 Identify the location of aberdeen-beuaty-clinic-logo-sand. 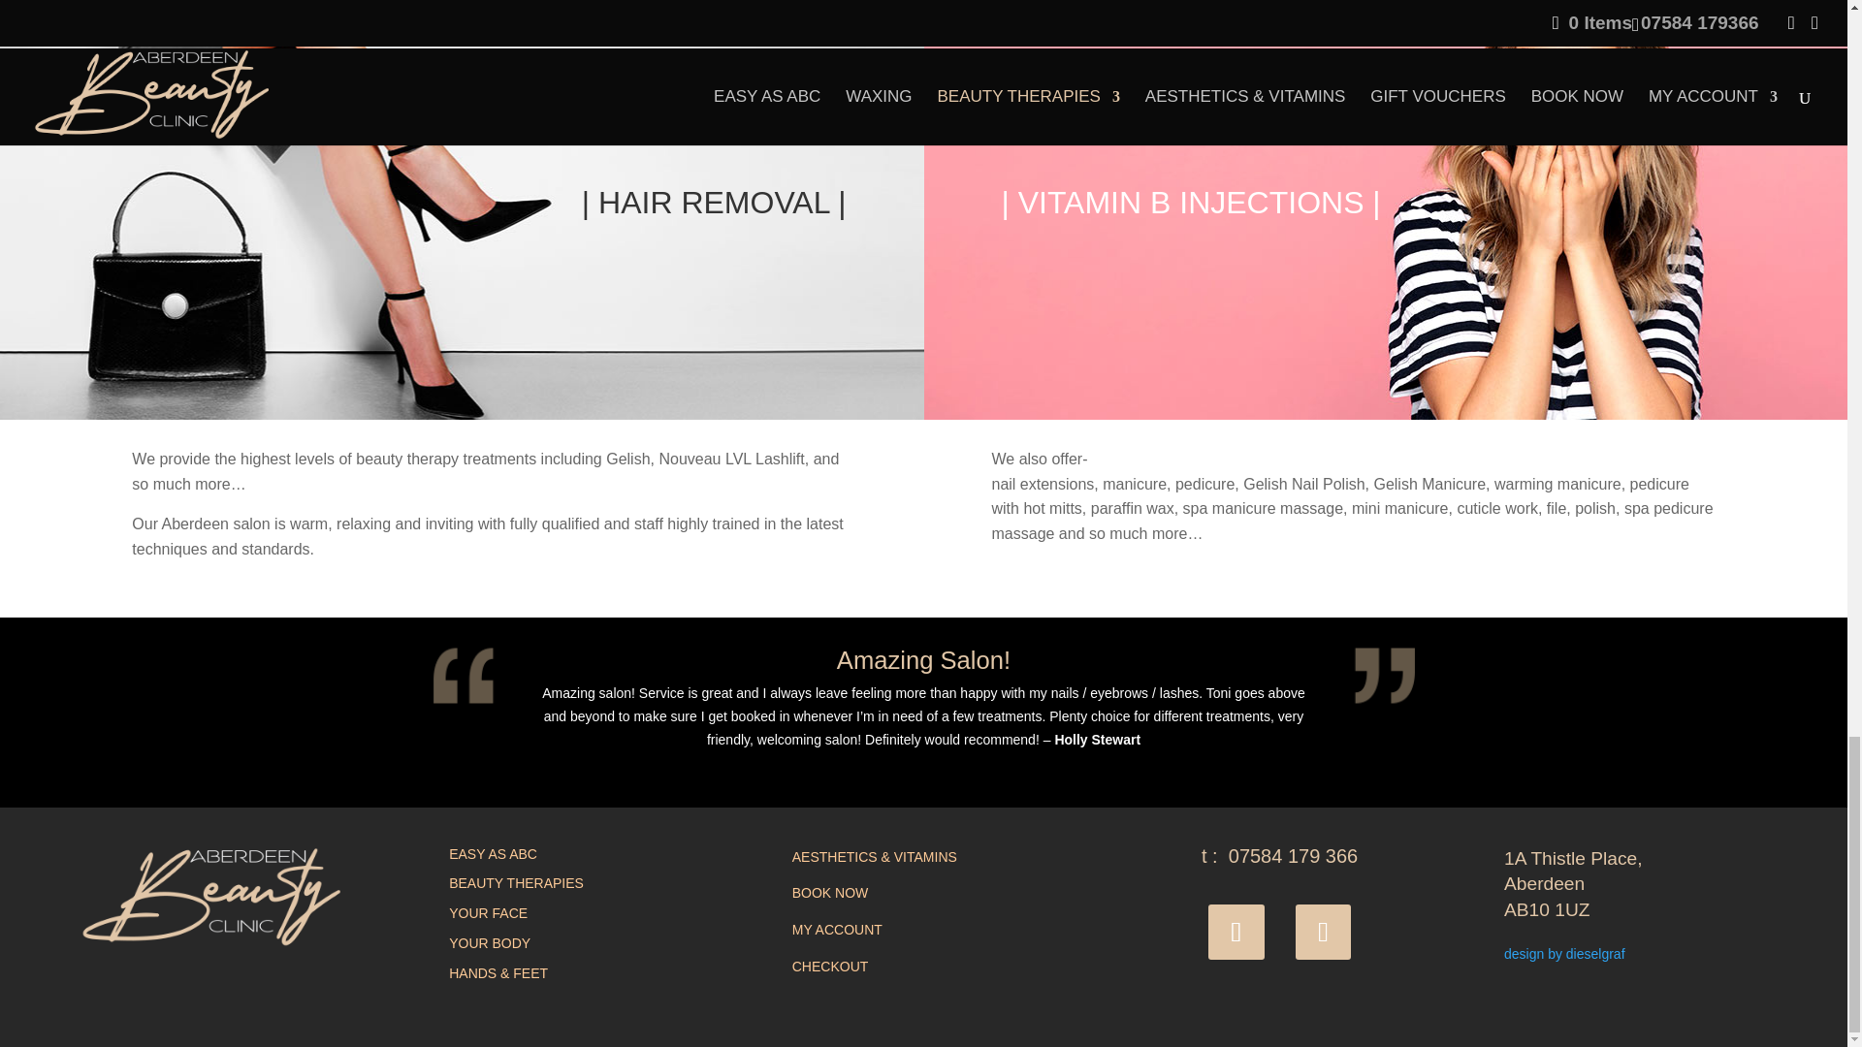
(211, 899).